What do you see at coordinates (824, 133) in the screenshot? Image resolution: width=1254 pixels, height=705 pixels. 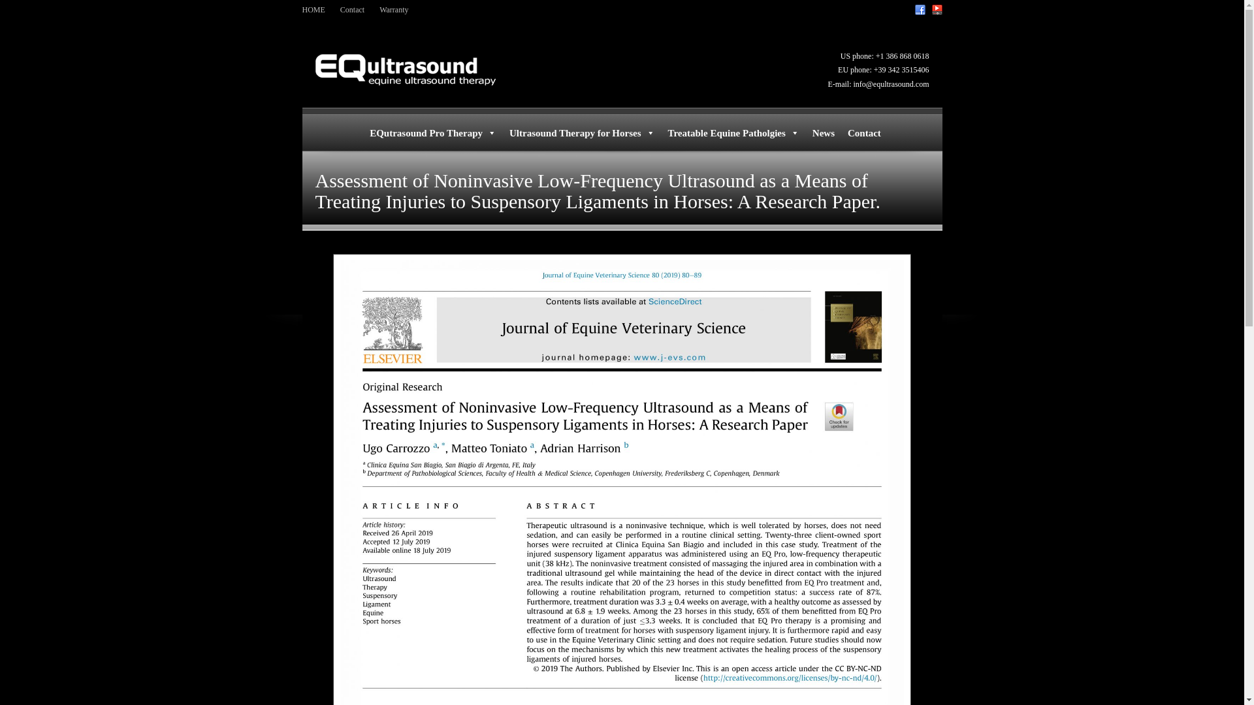 I see `News` at bounding box center [824, 133].